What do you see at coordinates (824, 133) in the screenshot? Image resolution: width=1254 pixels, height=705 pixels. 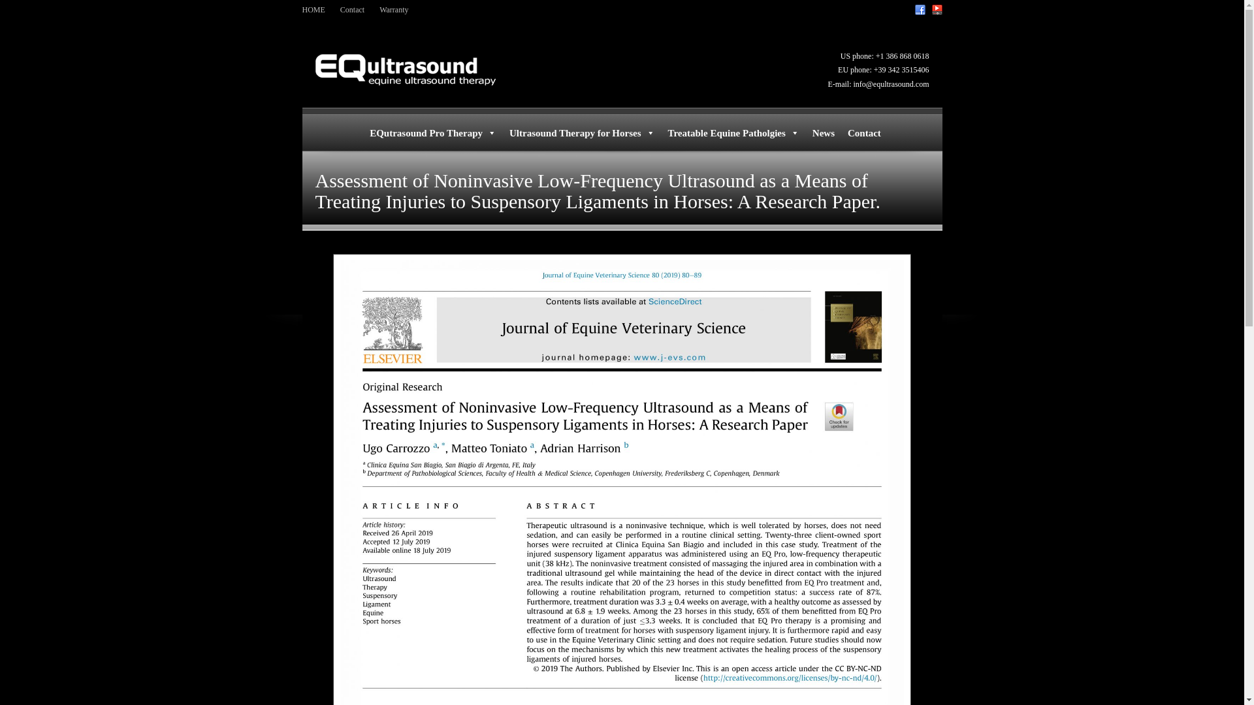 I see `News` at bounding box center [824, 133].